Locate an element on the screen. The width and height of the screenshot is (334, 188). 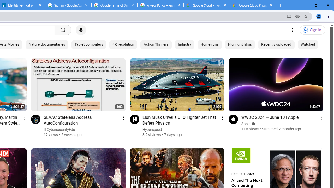
Go to channel is located at coordinates (233, 119).